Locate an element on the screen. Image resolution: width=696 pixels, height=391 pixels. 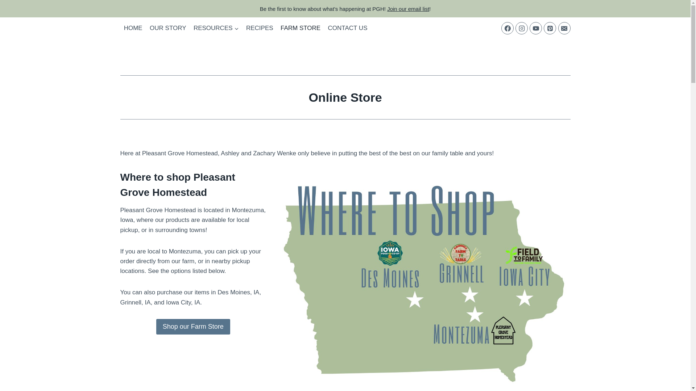
CONTACT US is located at coordinates (347, 28).